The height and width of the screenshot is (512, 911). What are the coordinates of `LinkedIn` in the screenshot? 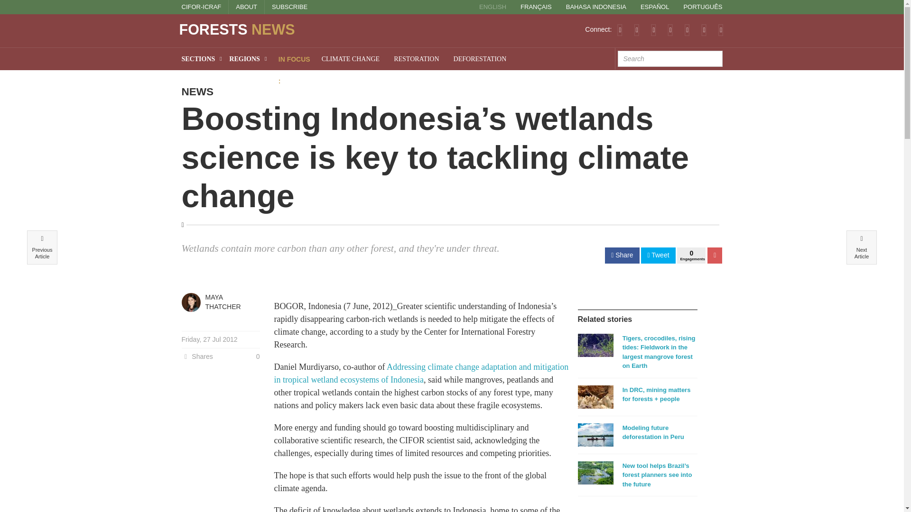 It's located at (670, 29).